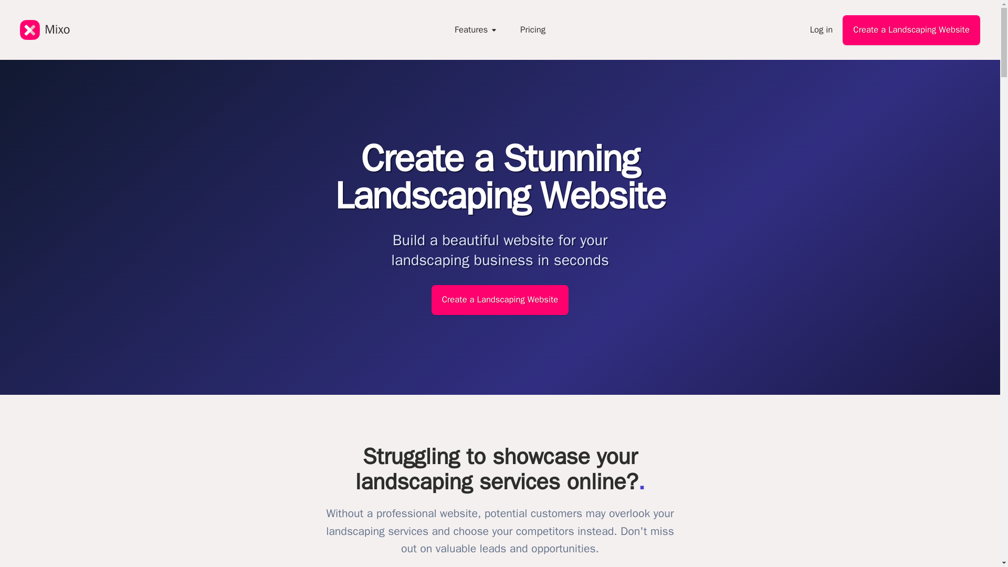 The width and height of the screenshot is (1008, 567). What do you see at coordinates (532, 30) in the screenshot?
I see `Pricing` at bounding box center [532, 30].